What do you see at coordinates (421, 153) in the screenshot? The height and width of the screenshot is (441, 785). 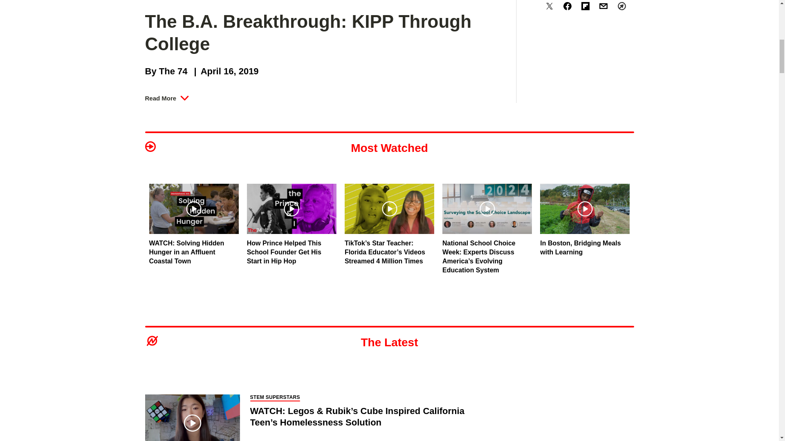 I see `Surveillance` at bounding box center [421, 153].